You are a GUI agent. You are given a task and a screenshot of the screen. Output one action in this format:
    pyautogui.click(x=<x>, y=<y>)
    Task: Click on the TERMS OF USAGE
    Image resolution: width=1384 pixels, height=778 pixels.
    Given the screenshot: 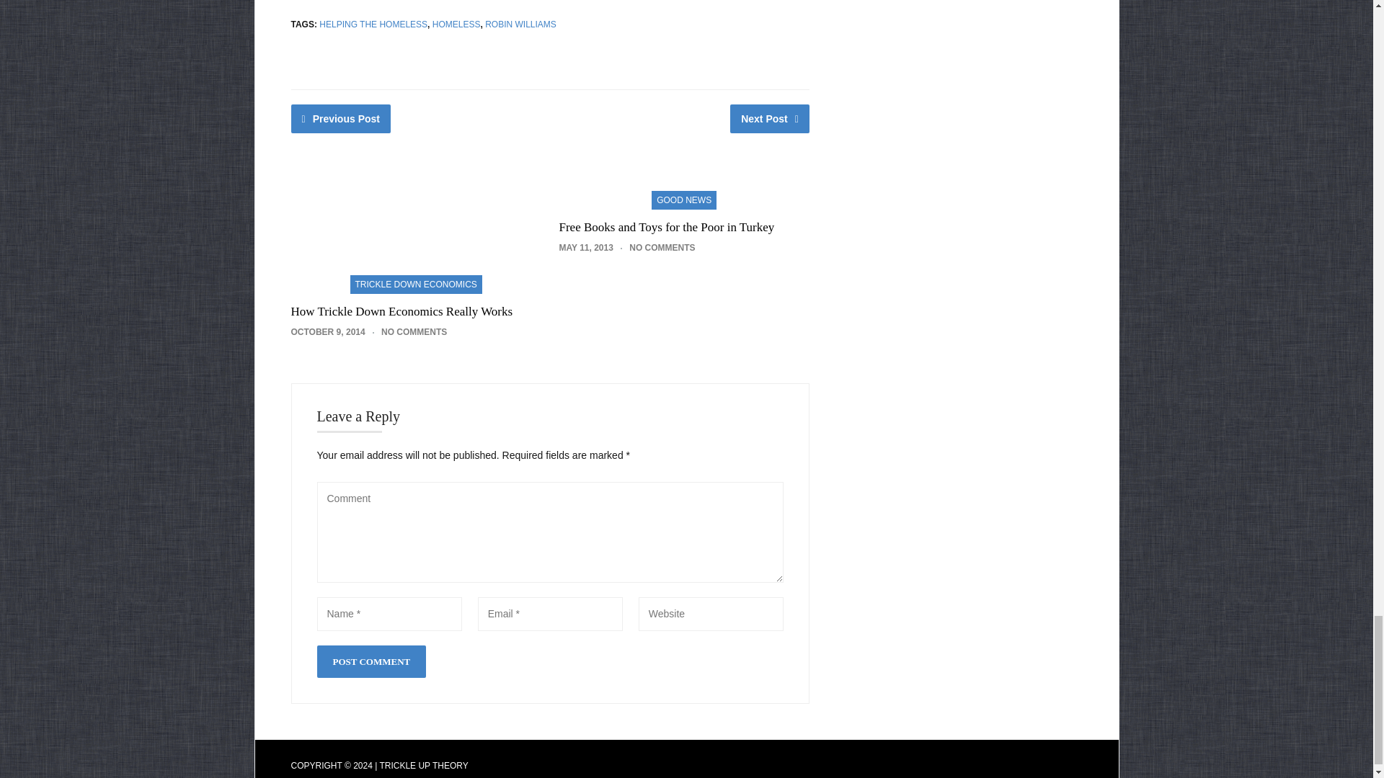 What is the action you would take?
    pyautogui.click(x=983, y=766)
    